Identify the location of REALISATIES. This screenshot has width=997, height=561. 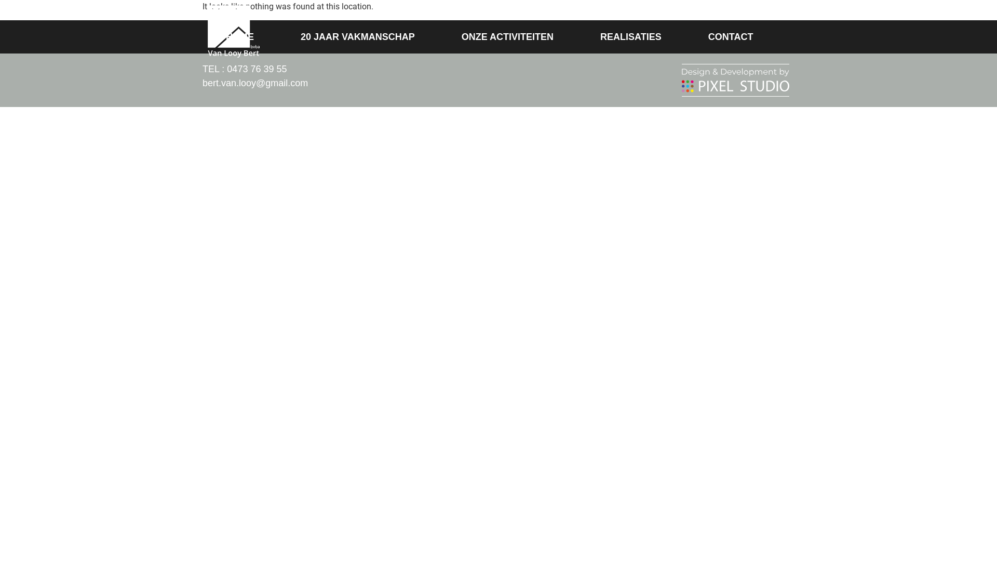
(692, 17).